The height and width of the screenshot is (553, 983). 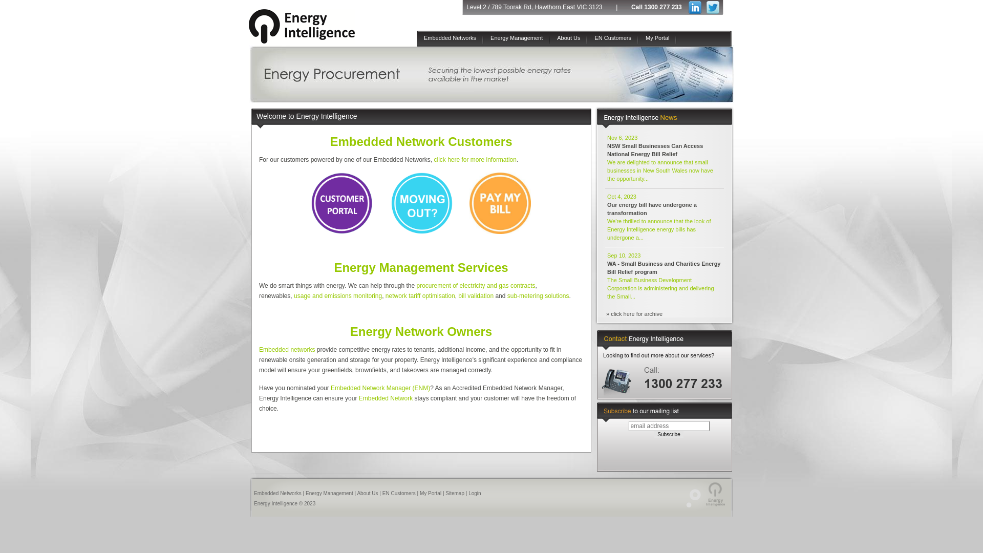 What do you see at coordinates (613, 40) in the screenshot?
I see `EN Customers` at bounding box center [613, 40].